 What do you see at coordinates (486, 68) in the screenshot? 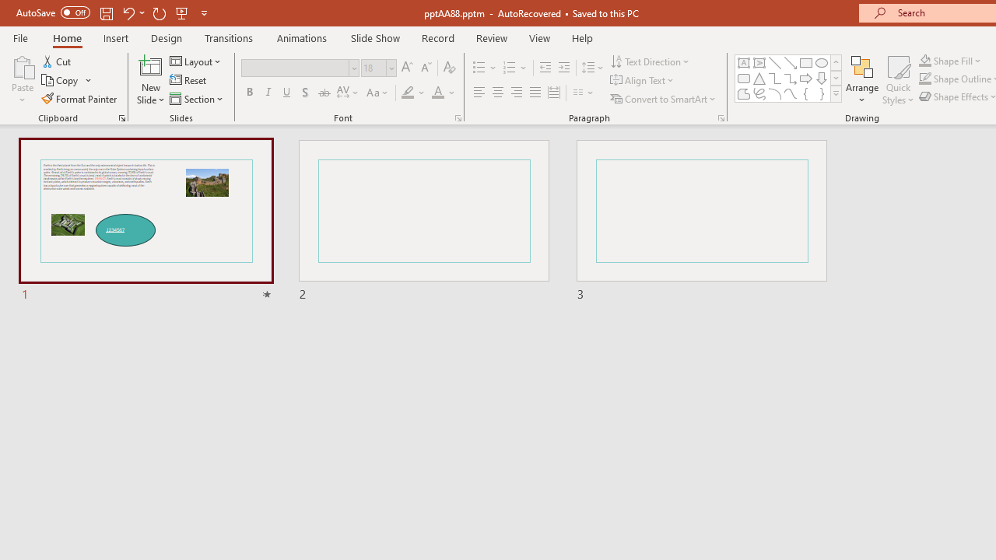
I see `Bullets` at bounding box center [486, 68].